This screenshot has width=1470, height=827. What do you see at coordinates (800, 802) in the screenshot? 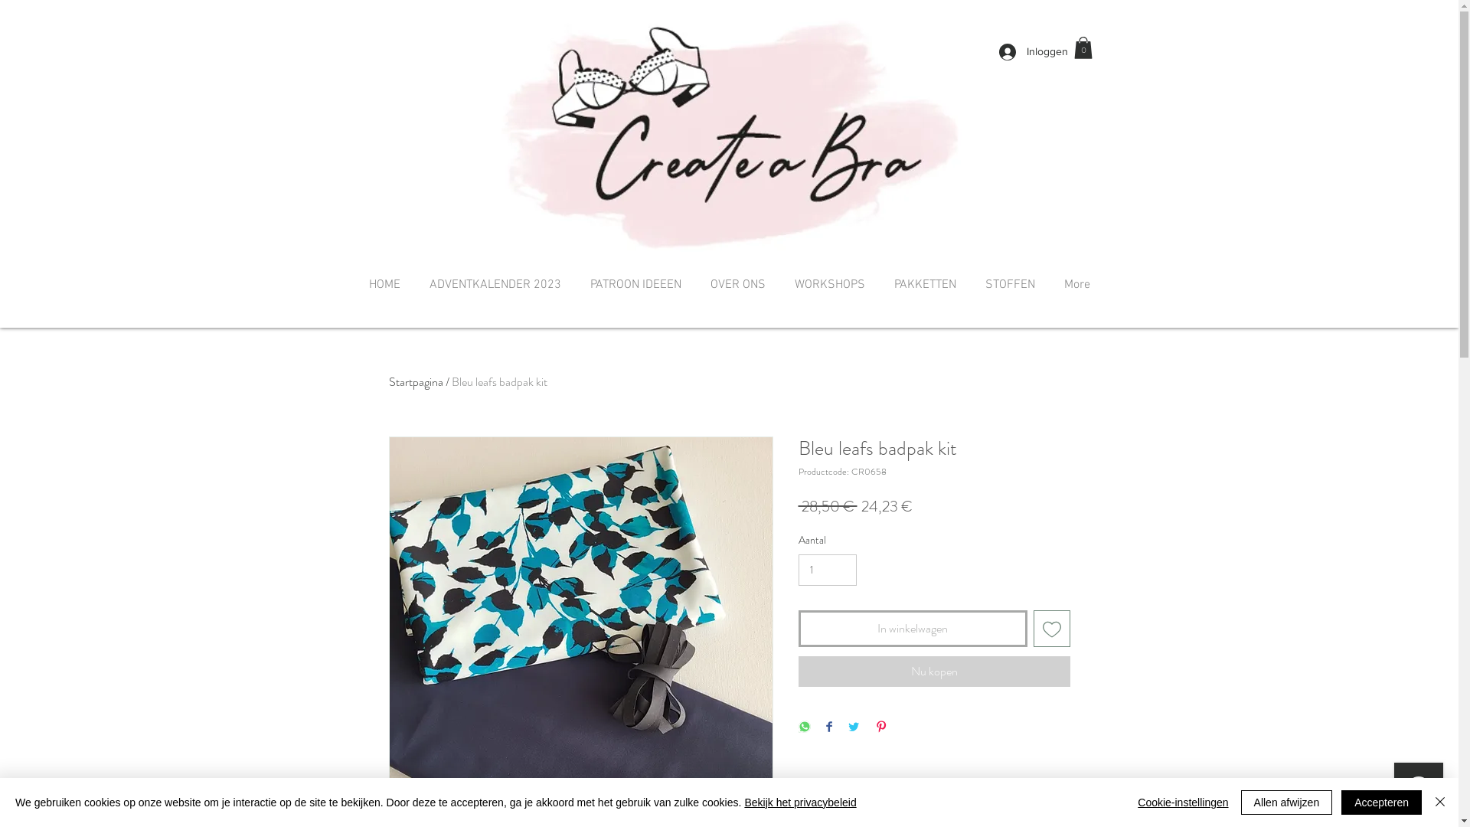
I see `Bekijk het privacybeleid` at bounding box center [800, 802].